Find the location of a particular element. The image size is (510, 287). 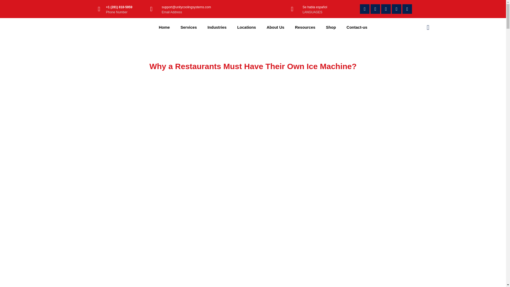

Services is located at coordinates (188, 27).